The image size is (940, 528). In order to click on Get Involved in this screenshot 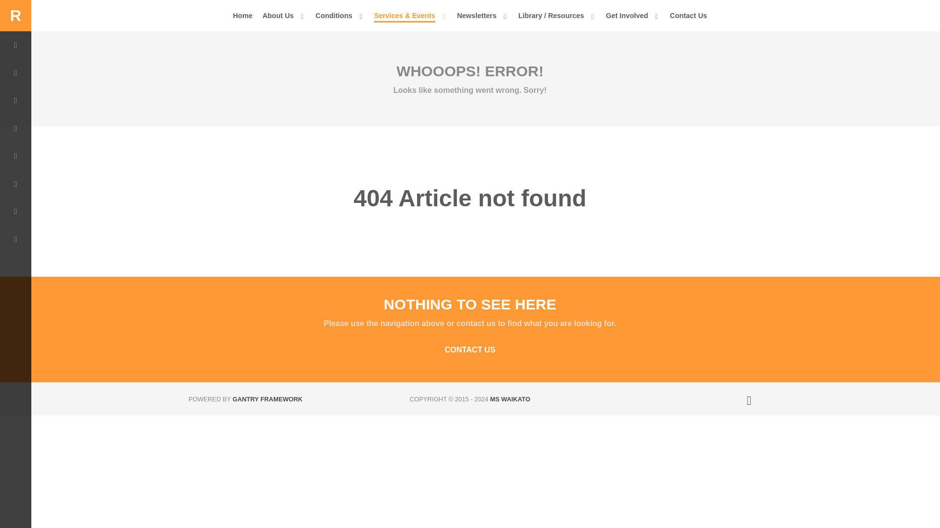, I will do `click(633, 16)`.